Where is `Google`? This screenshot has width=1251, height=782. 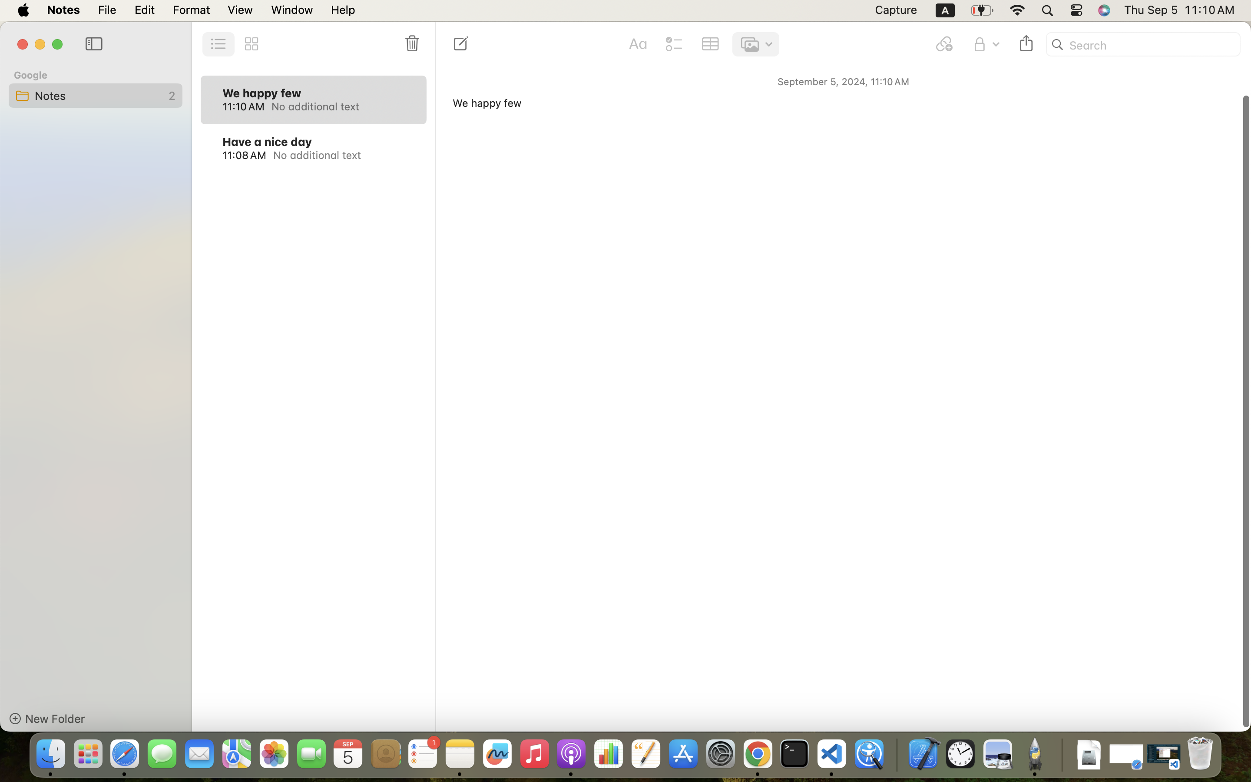 Google is located at coordinates (31, 75).